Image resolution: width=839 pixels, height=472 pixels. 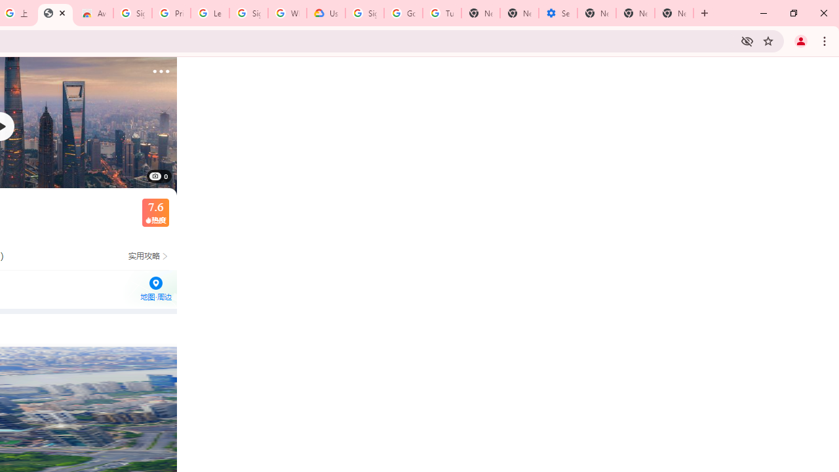 I want to click on Who are Google's partners? - Privacy and conditions - Google, so click(x=287, y=13).